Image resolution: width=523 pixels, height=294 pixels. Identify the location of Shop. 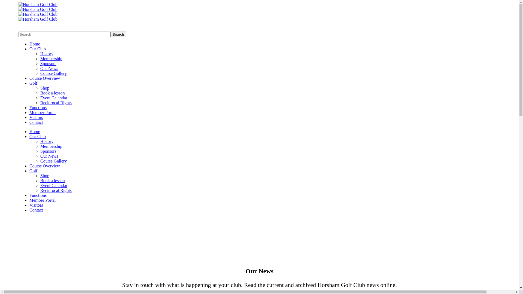
(45, 88).